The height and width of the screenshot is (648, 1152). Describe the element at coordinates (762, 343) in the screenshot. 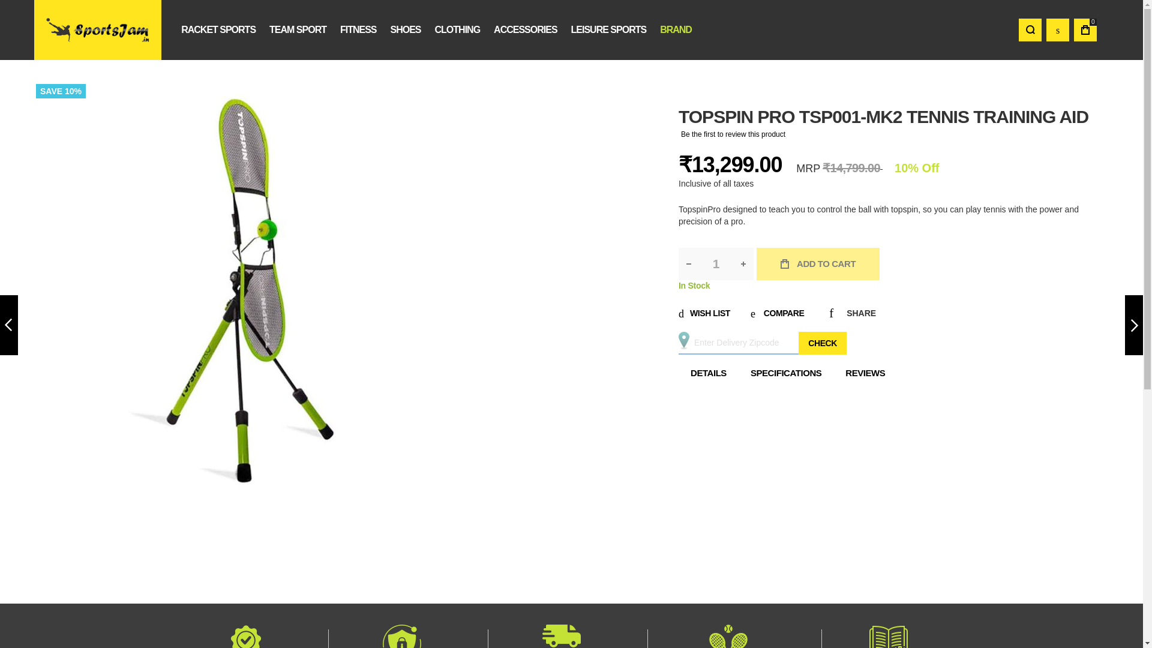

I see `Zipcode` at that location.